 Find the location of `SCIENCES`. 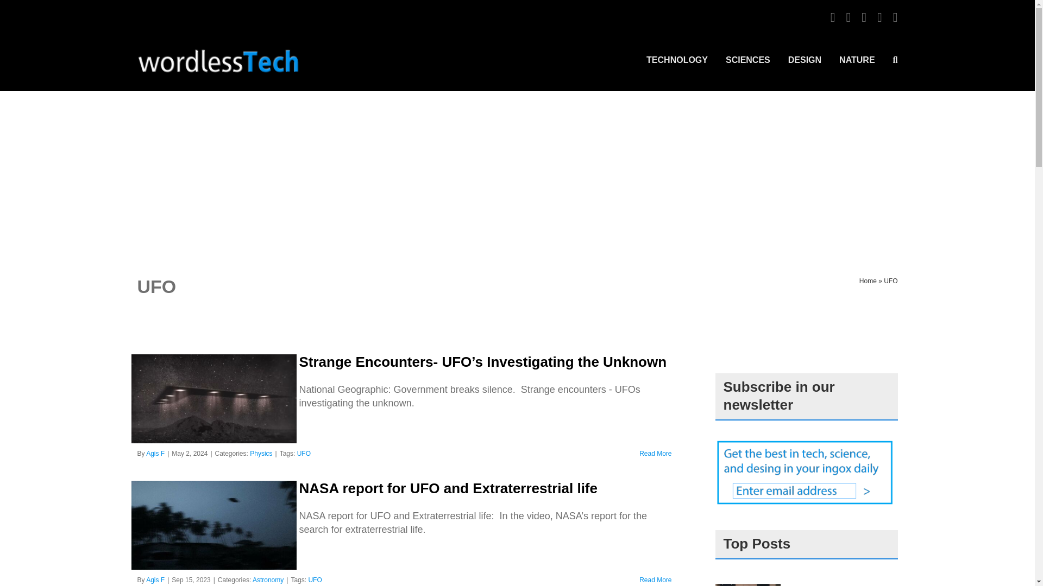

SCIENCES is located at coordinates (748, 60).